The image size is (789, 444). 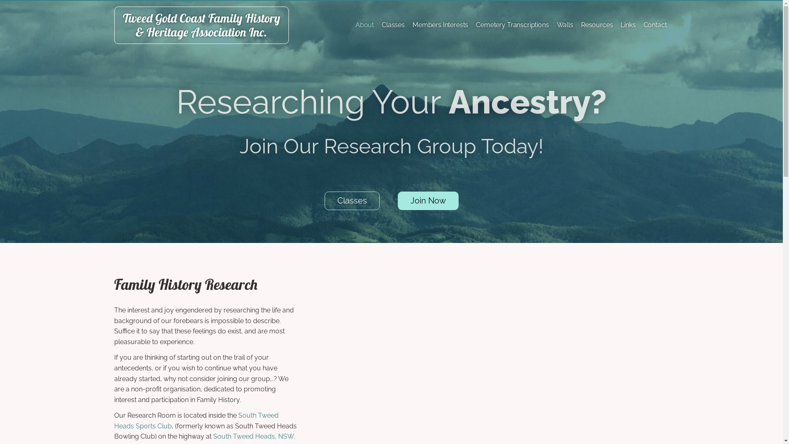 I want to click on Classes, so click(x=393, y=25).